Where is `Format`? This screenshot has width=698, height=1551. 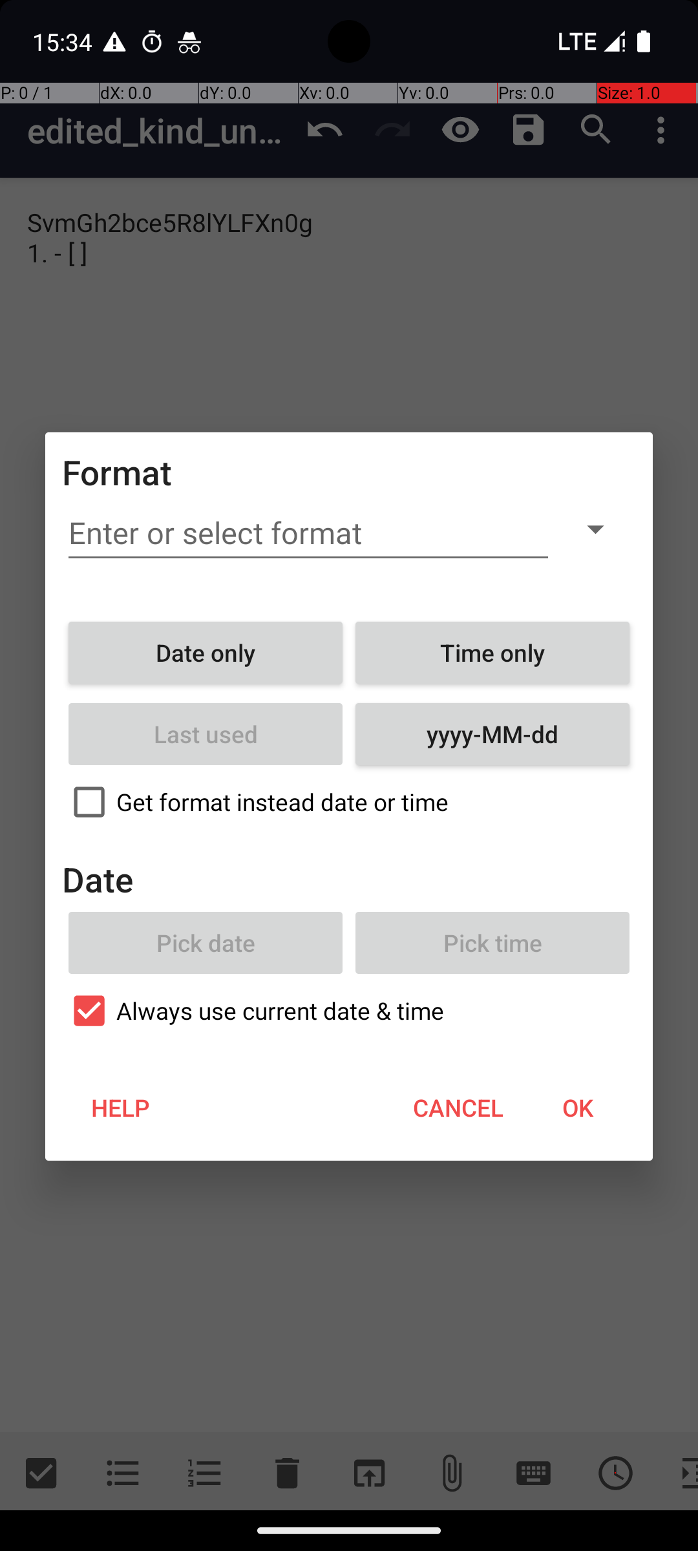 Format is located at coordinates (118, 472).